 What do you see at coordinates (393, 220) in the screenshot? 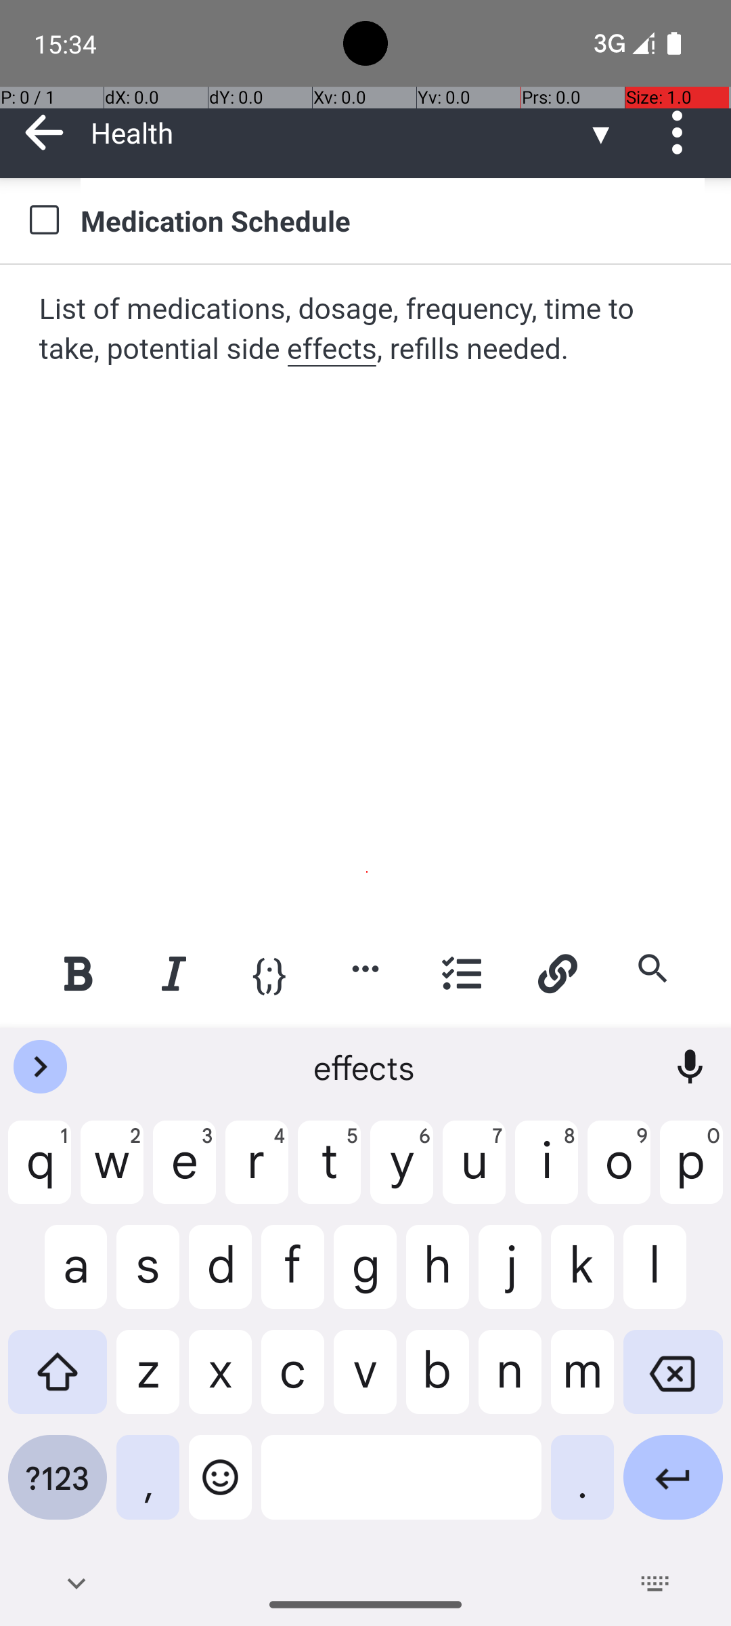
I see `Medication Schedule` at bounding box center [393, 220].